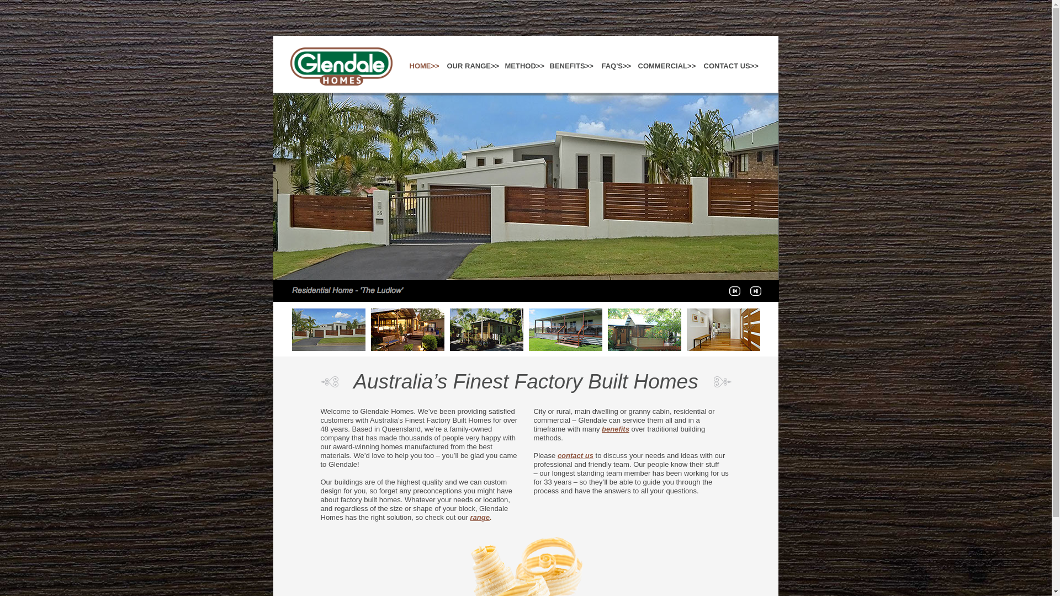 This screenshot has height=596, width=1060. I want to click on benefits, so click(616, 429).